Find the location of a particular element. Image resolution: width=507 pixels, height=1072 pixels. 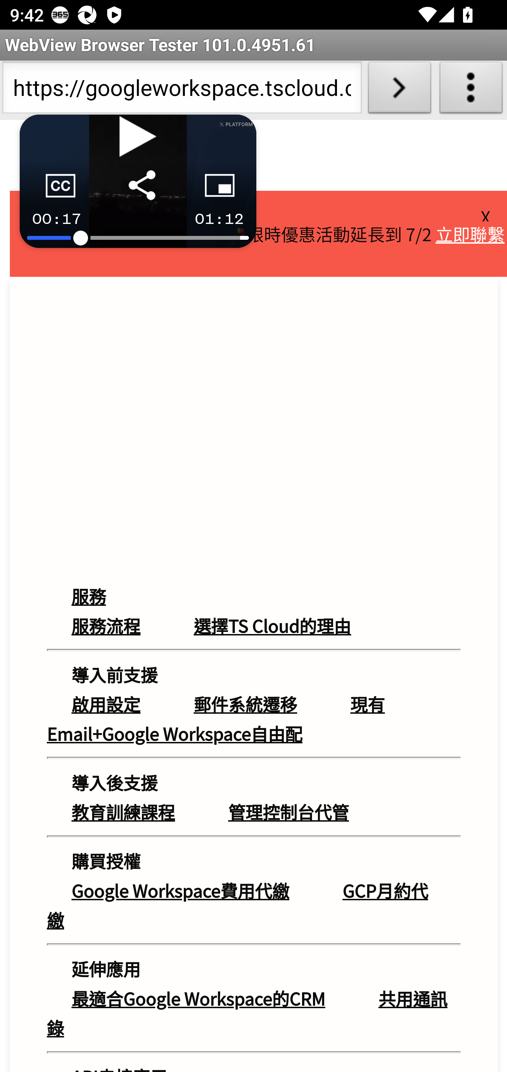

Load URL is located at coordinates (399, 90).